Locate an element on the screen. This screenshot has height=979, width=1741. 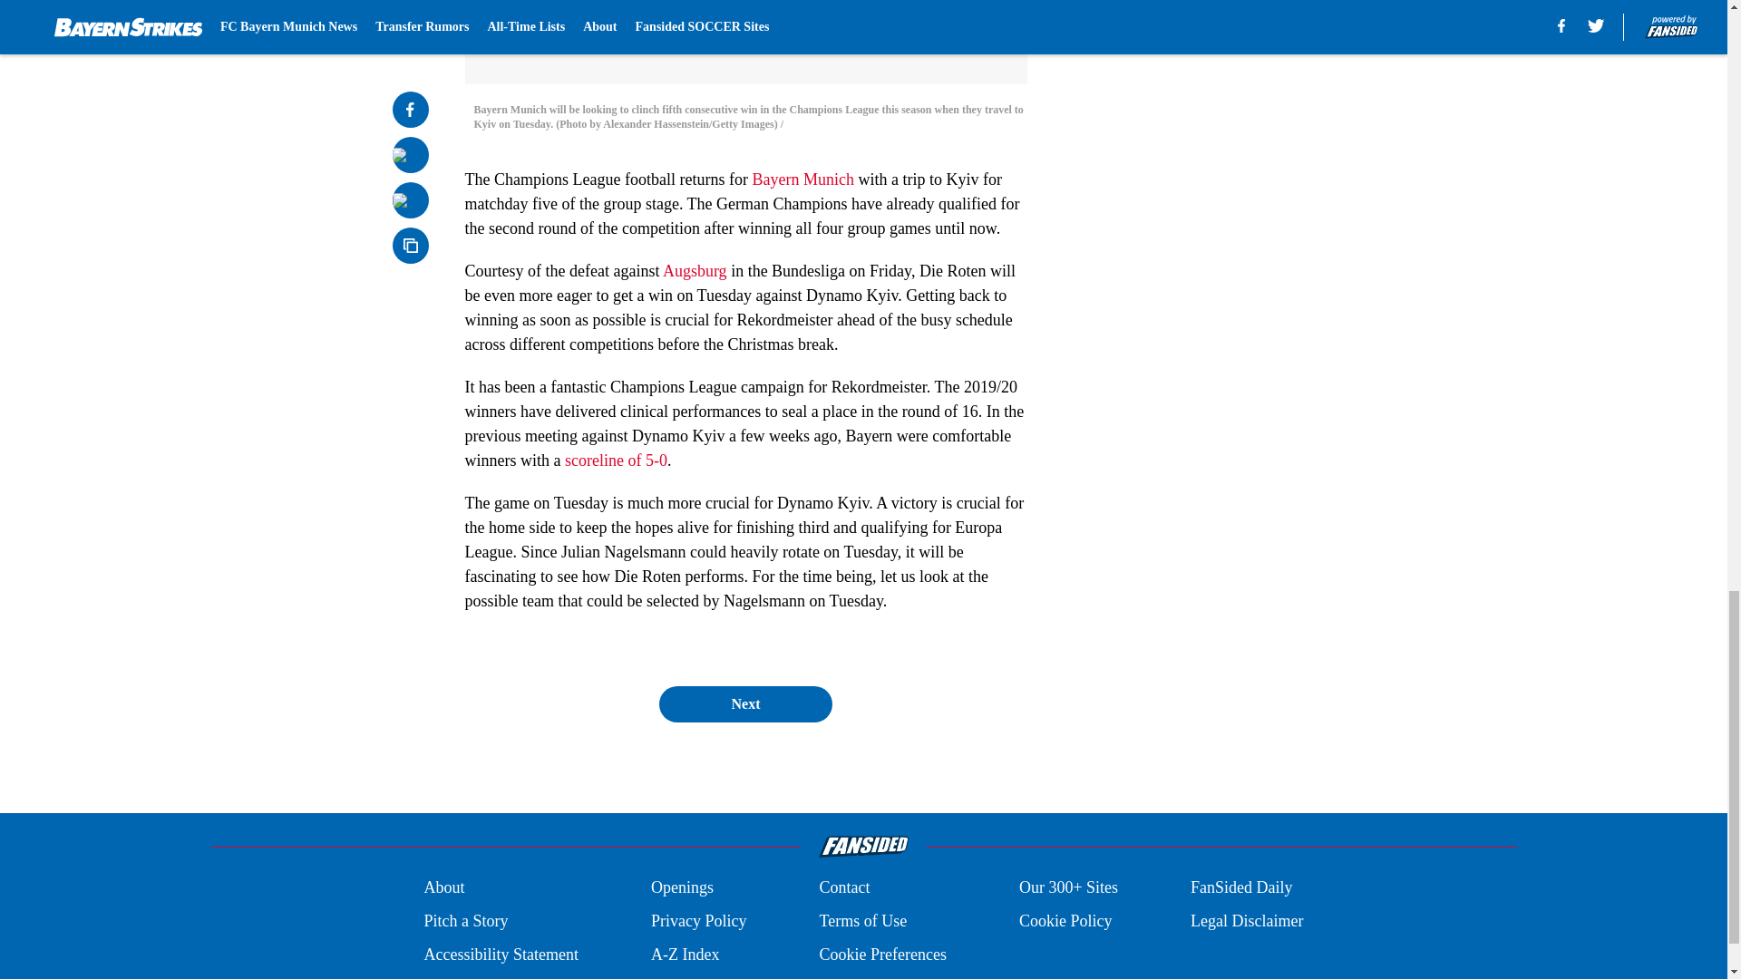
Contact is located at coordinates (843, 887).